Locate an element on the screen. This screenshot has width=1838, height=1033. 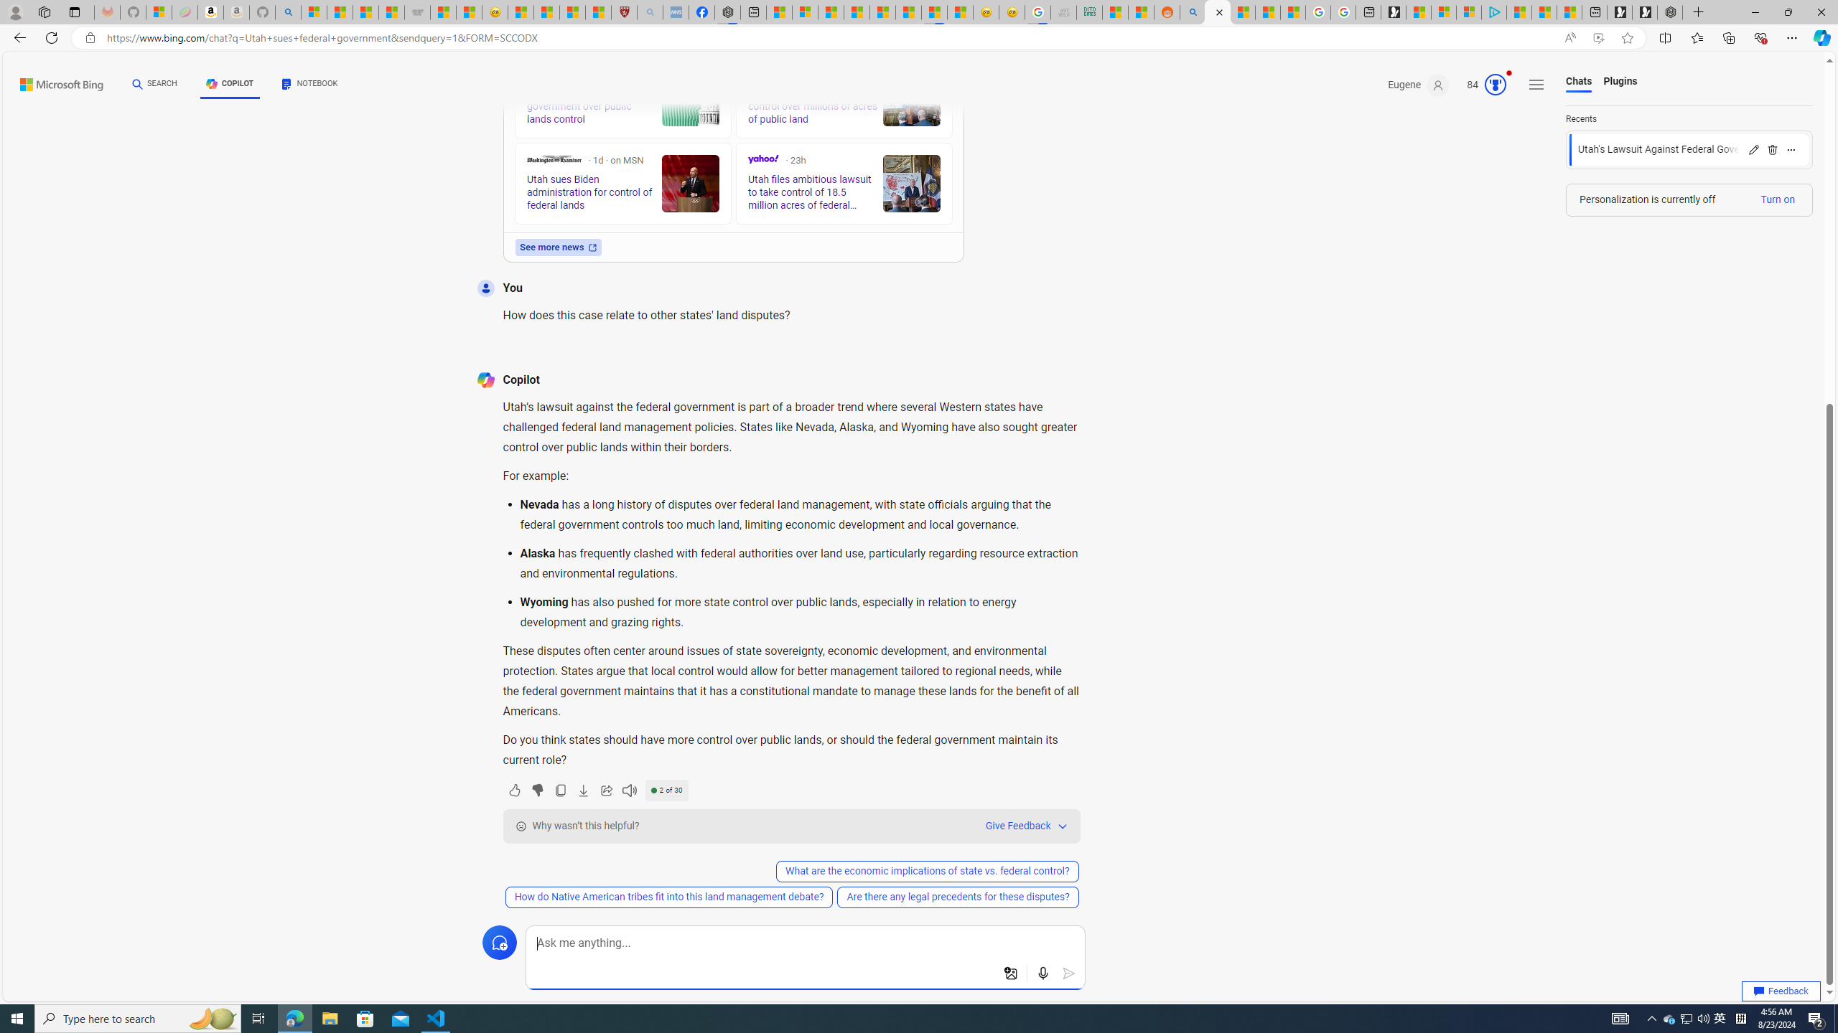
Settings and quick links is located at coordinates (1536, 85).